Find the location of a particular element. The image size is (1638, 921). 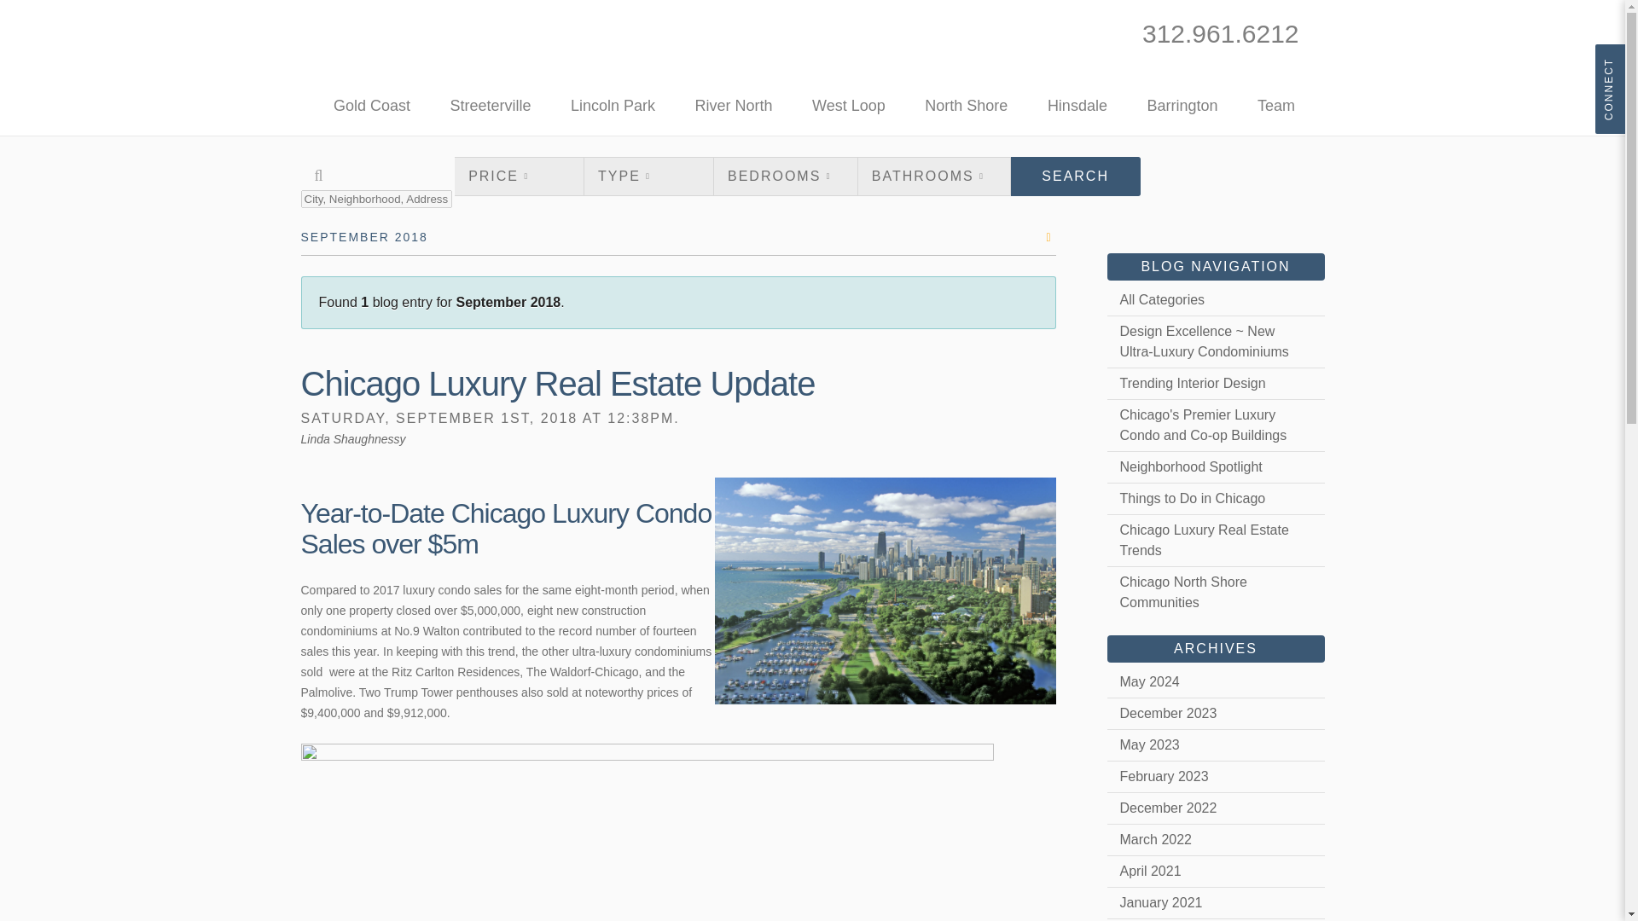

North Shore is located at coordinates (966, 105).